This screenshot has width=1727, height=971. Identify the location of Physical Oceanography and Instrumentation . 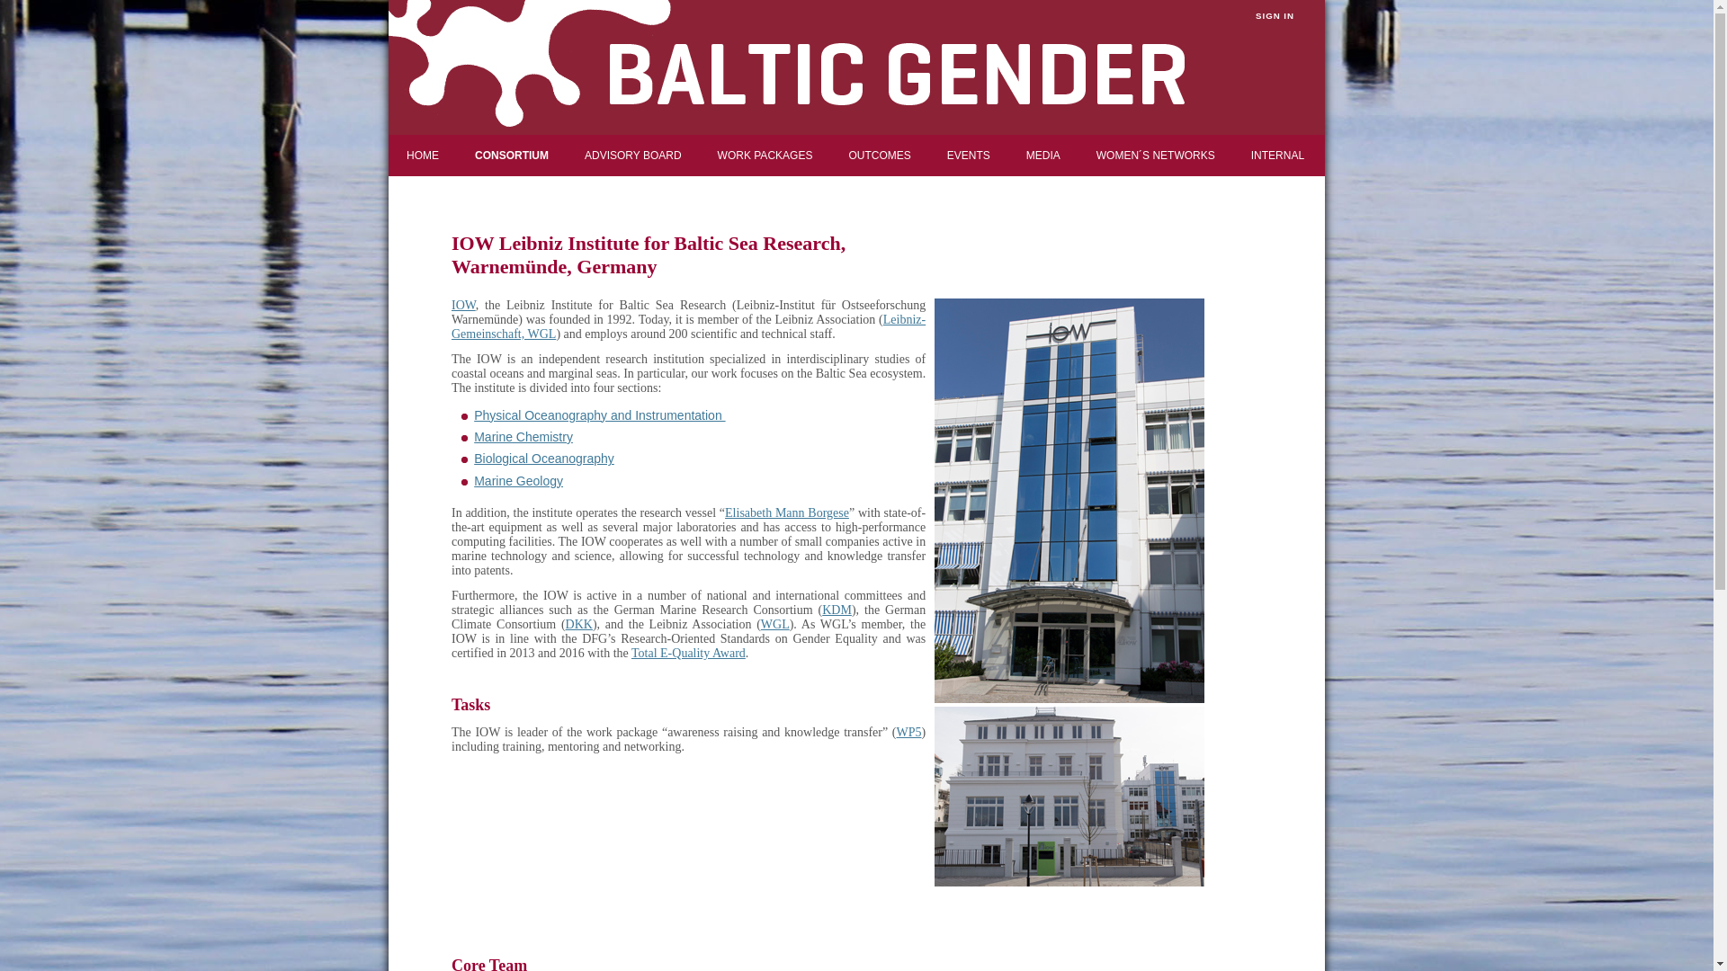
(599, 415).